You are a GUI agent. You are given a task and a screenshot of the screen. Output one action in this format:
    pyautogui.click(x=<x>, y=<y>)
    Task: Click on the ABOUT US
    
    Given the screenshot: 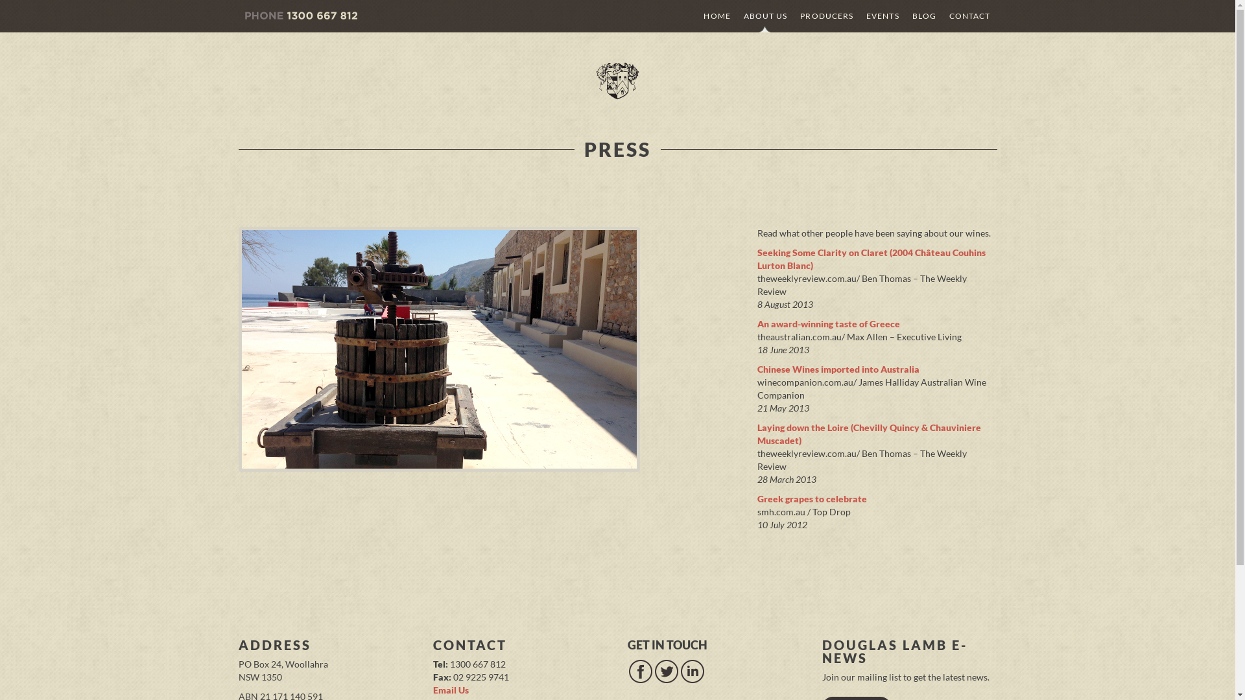 What is the action you would take?
    pyautogui.click(x=766, y=16)
    